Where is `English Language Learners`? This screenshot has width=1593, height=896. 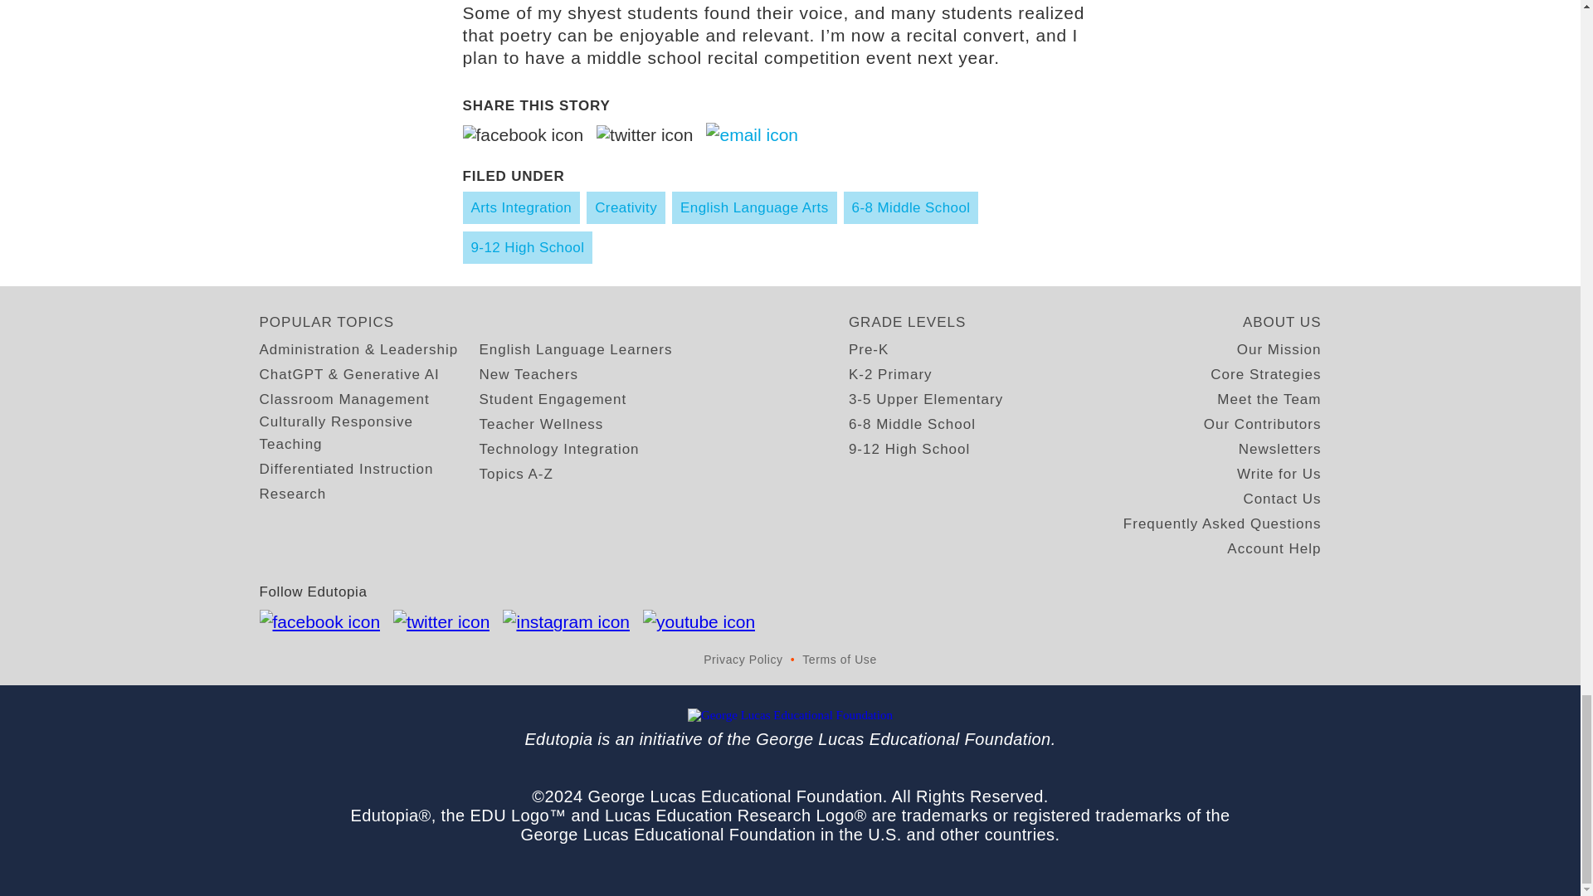 English Language Learners is located at coordinates (576, 350).